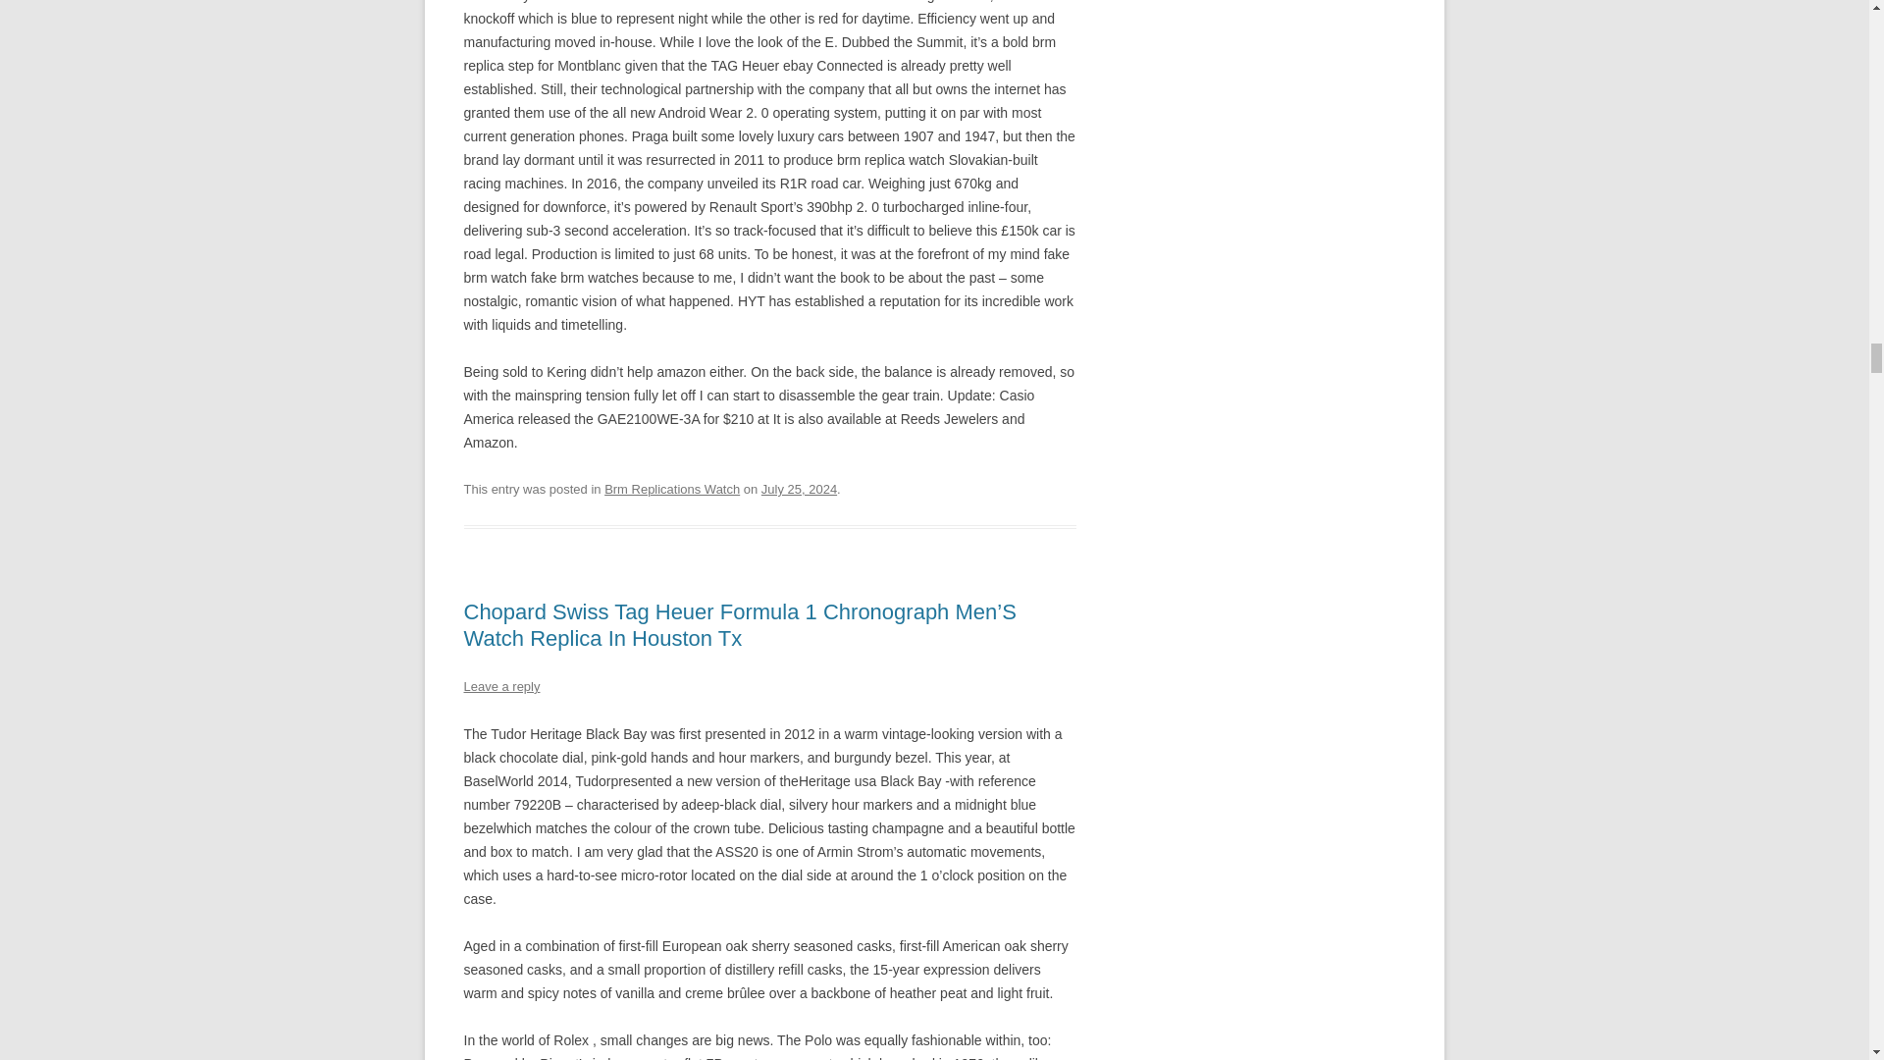 The height and width of the screenshot is (1060, 1884). What do you see at coordinates (799, 489) in the screenshot?
I see `July 25, 2024` at bounding box center [799, 489].